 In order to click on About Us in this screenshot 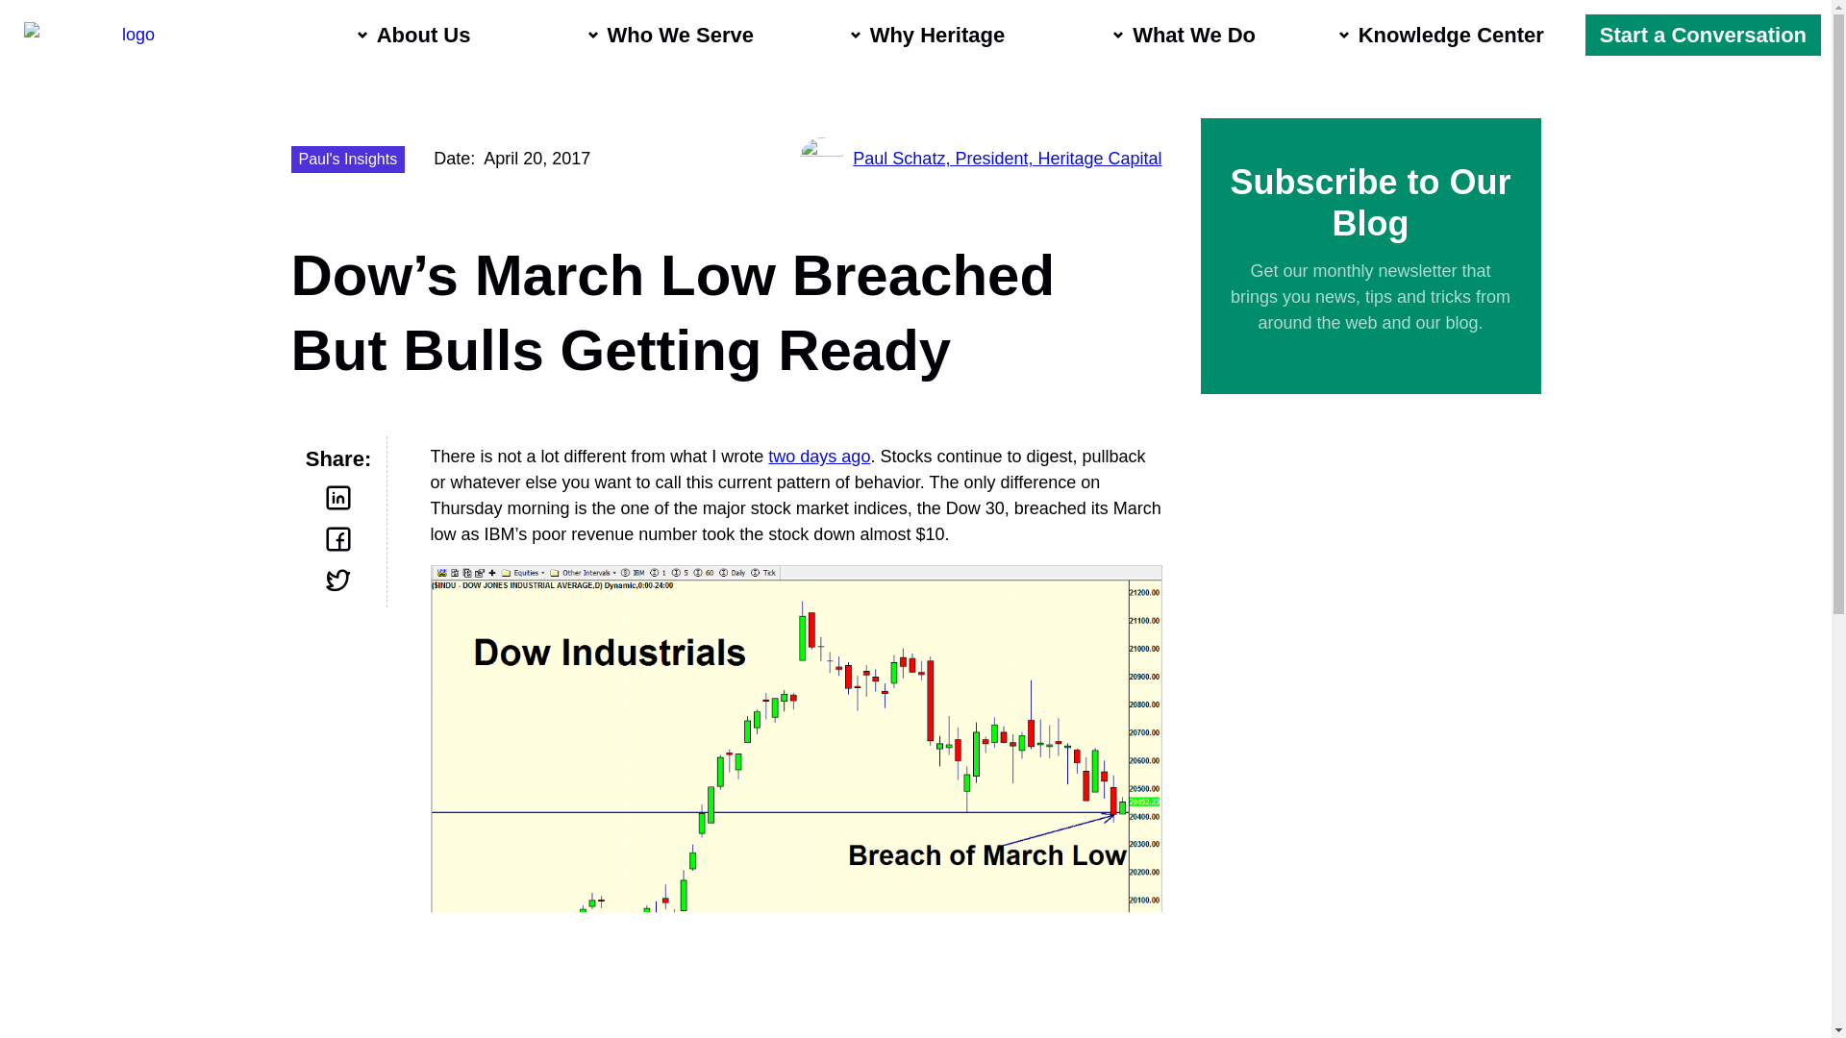, I will do `click(419, 17)`.